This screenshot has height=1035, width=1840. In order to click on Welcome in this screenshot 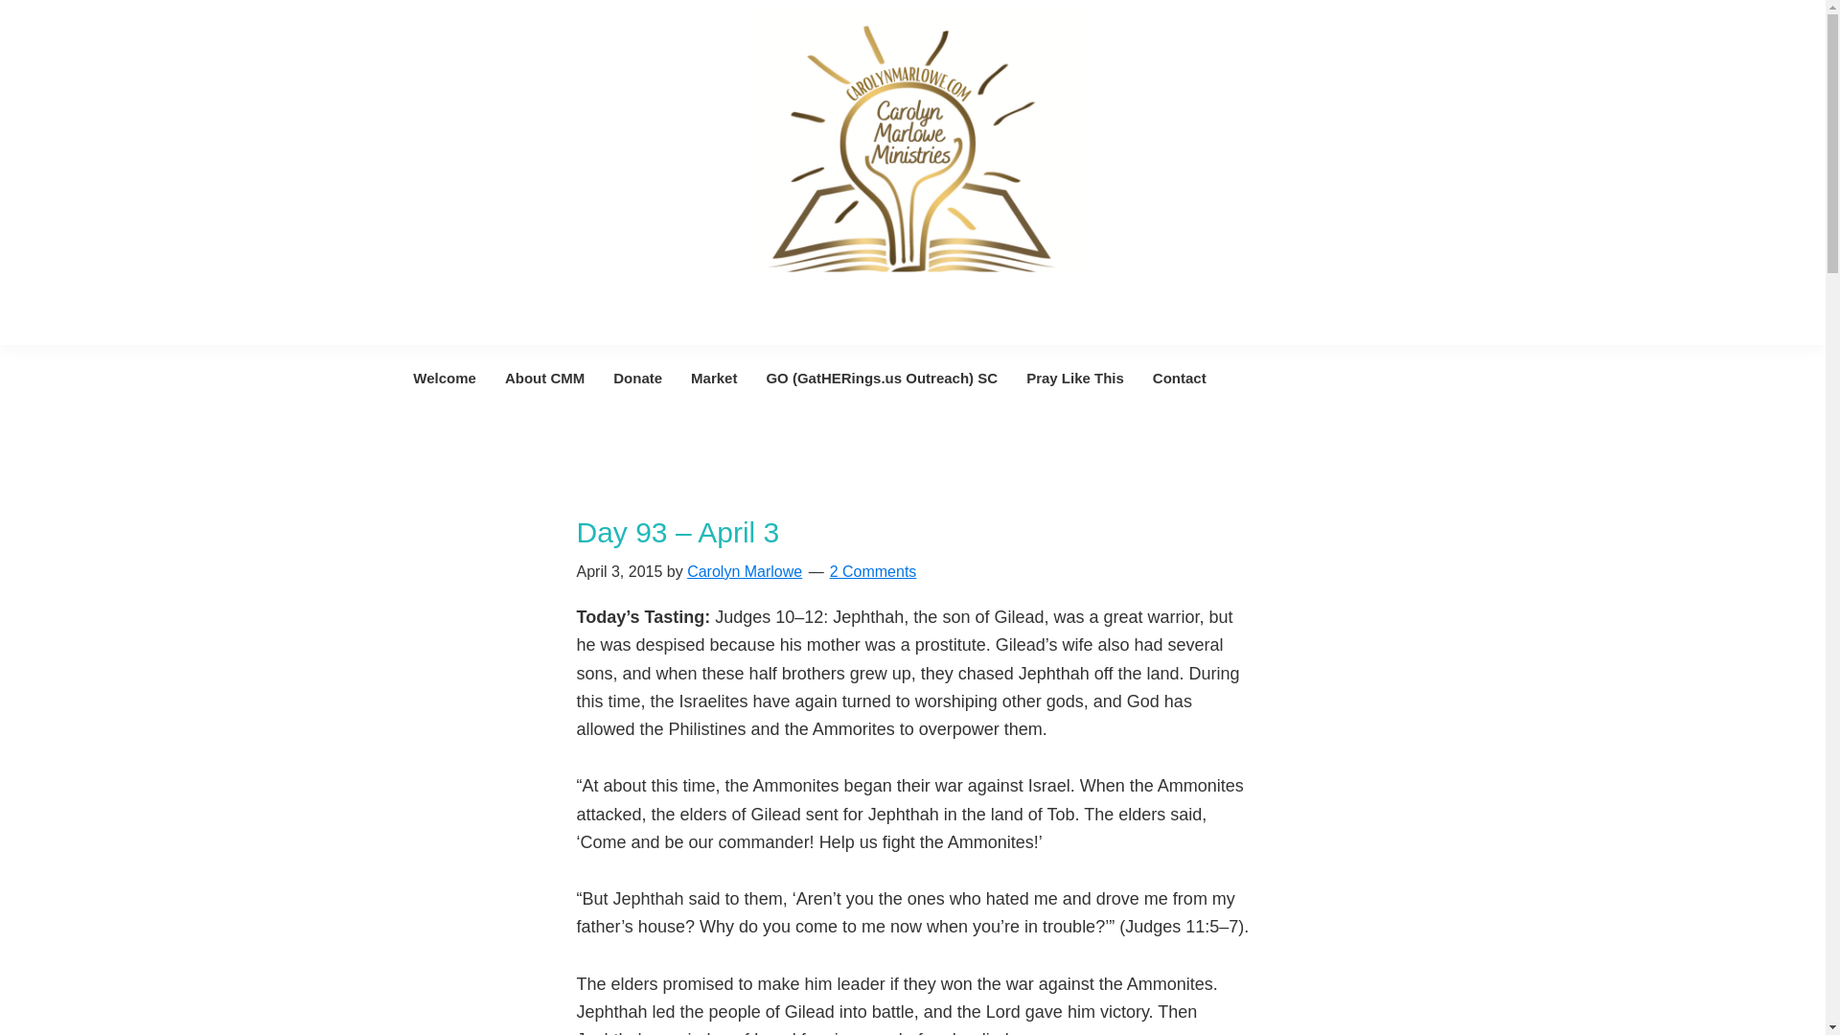, I will do `click(445, 378)`.